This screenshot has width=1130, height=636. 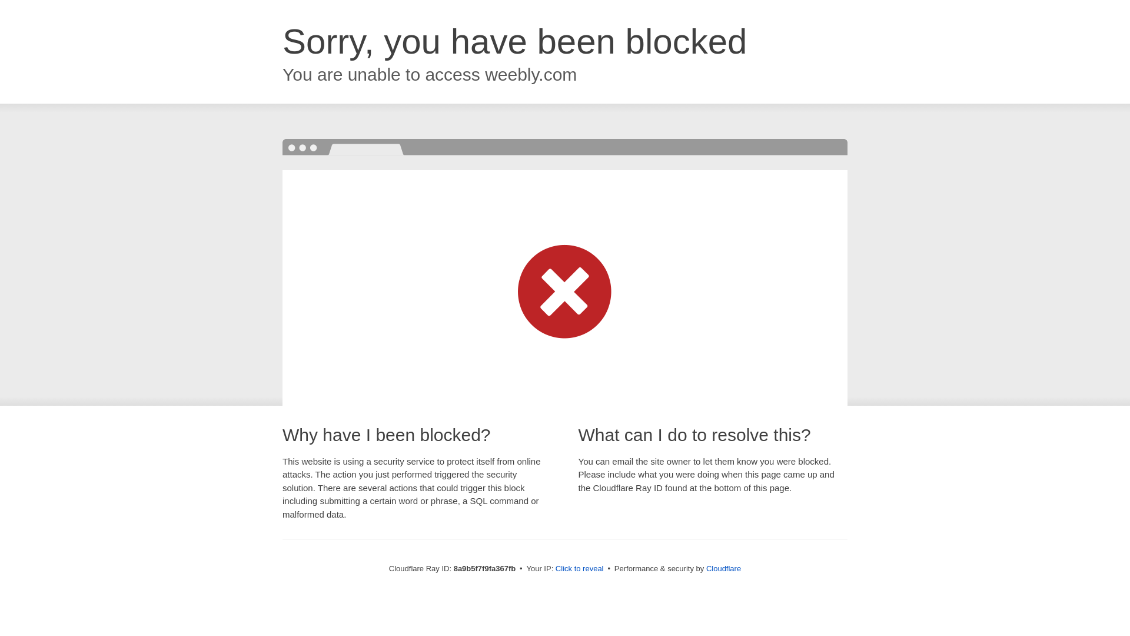 What do you see at coordinates (724, 568) in the screenshot?
I see `Cloudflare` at bounding box center [724, 568].